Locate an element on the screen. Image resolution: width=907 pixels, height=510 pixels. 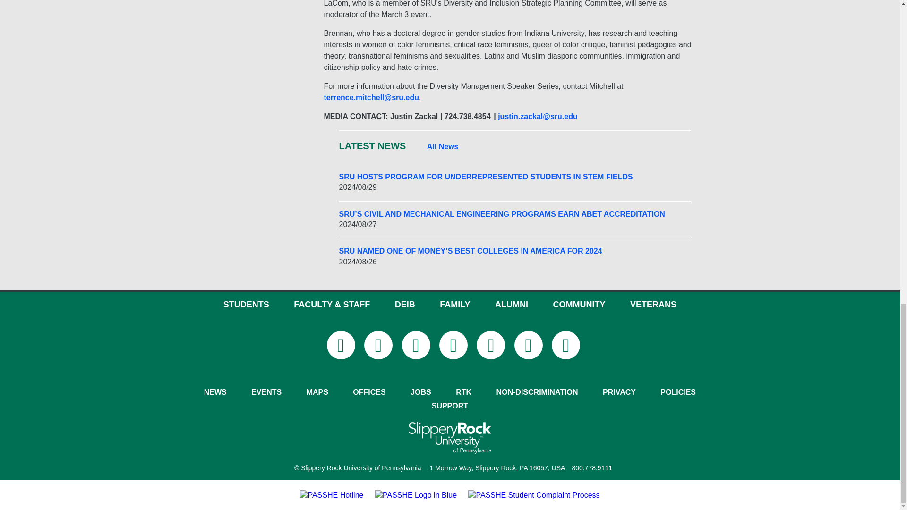
FAMILY is located at coordinates (454, 304).